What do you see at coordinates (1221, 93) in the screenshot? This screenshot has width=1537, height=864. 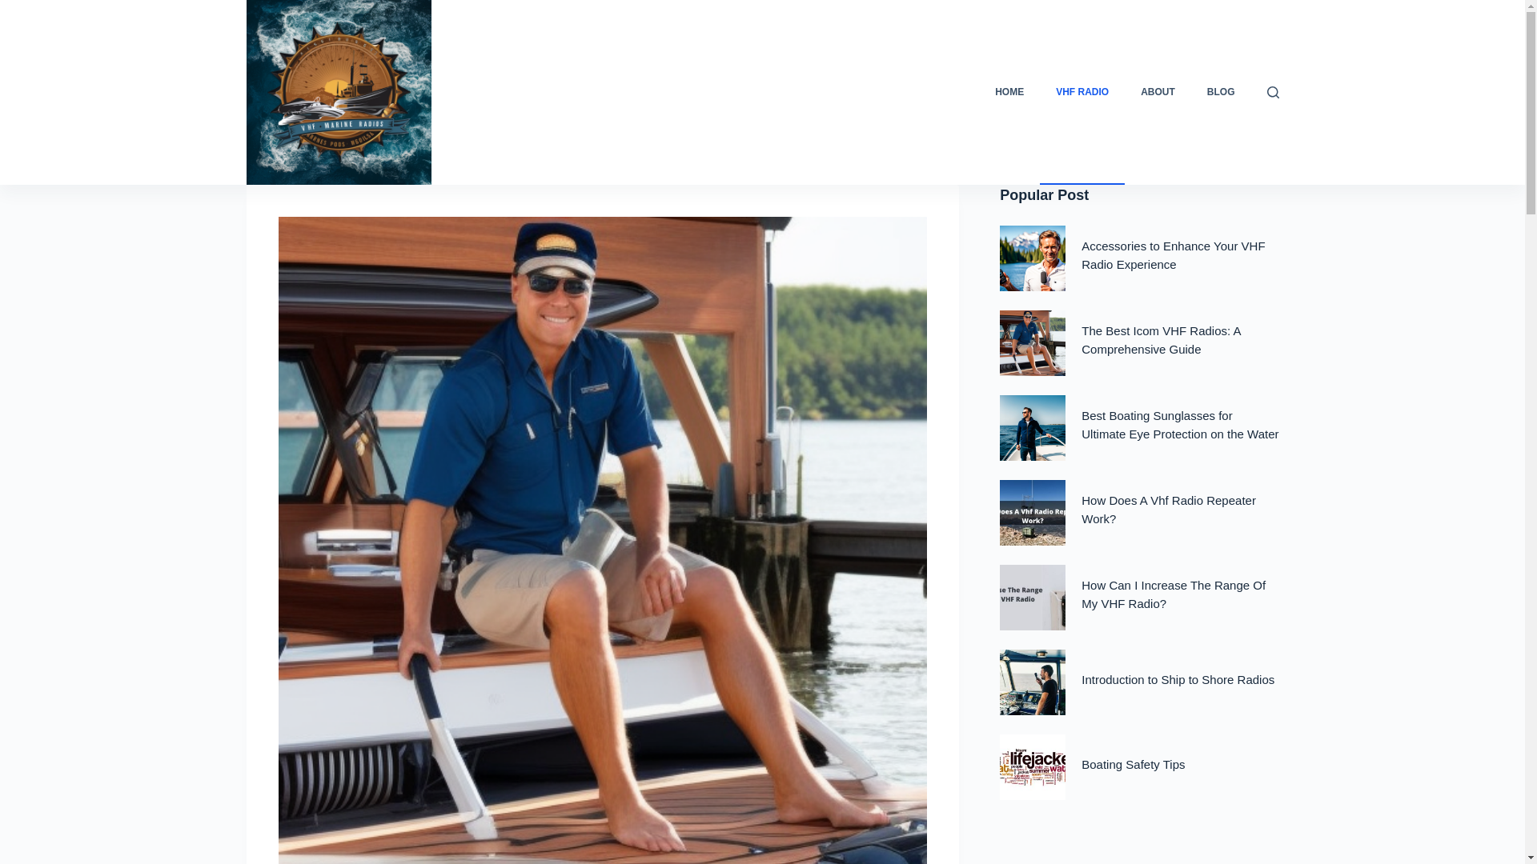 I see `BLOG` at bounding box center [1221, 93].